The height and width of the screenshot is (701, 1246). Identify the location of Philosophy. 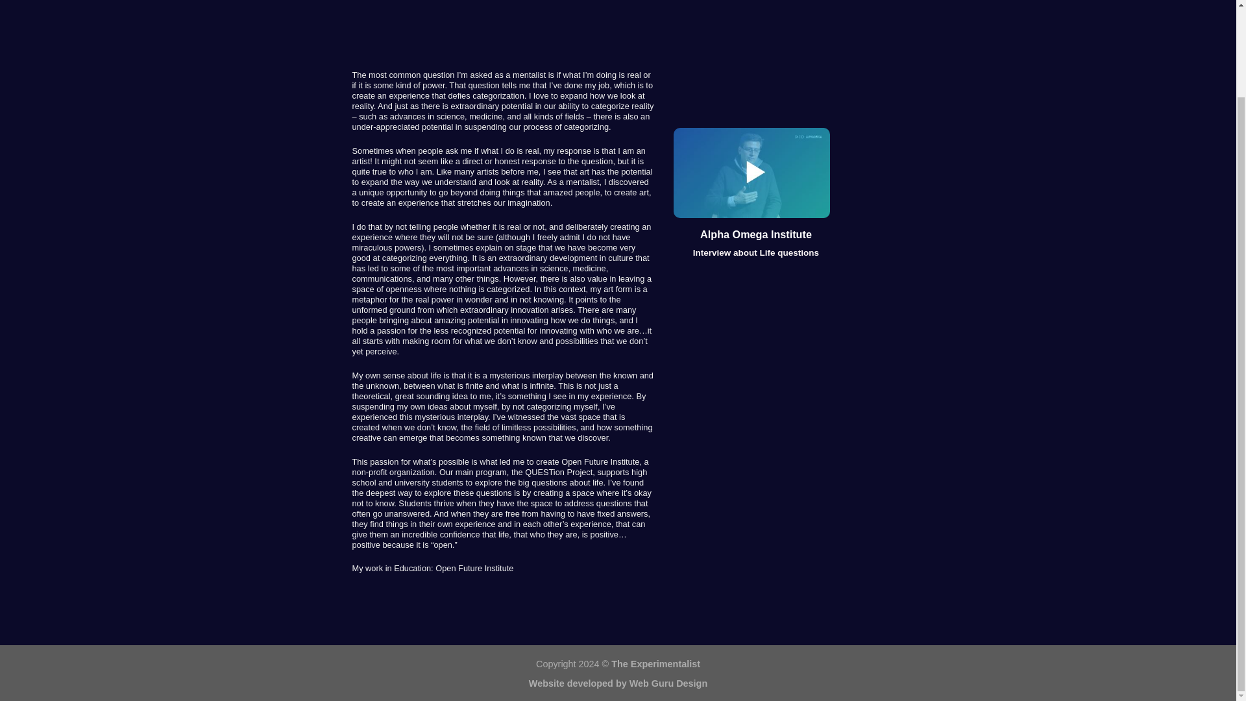
(751, 173).